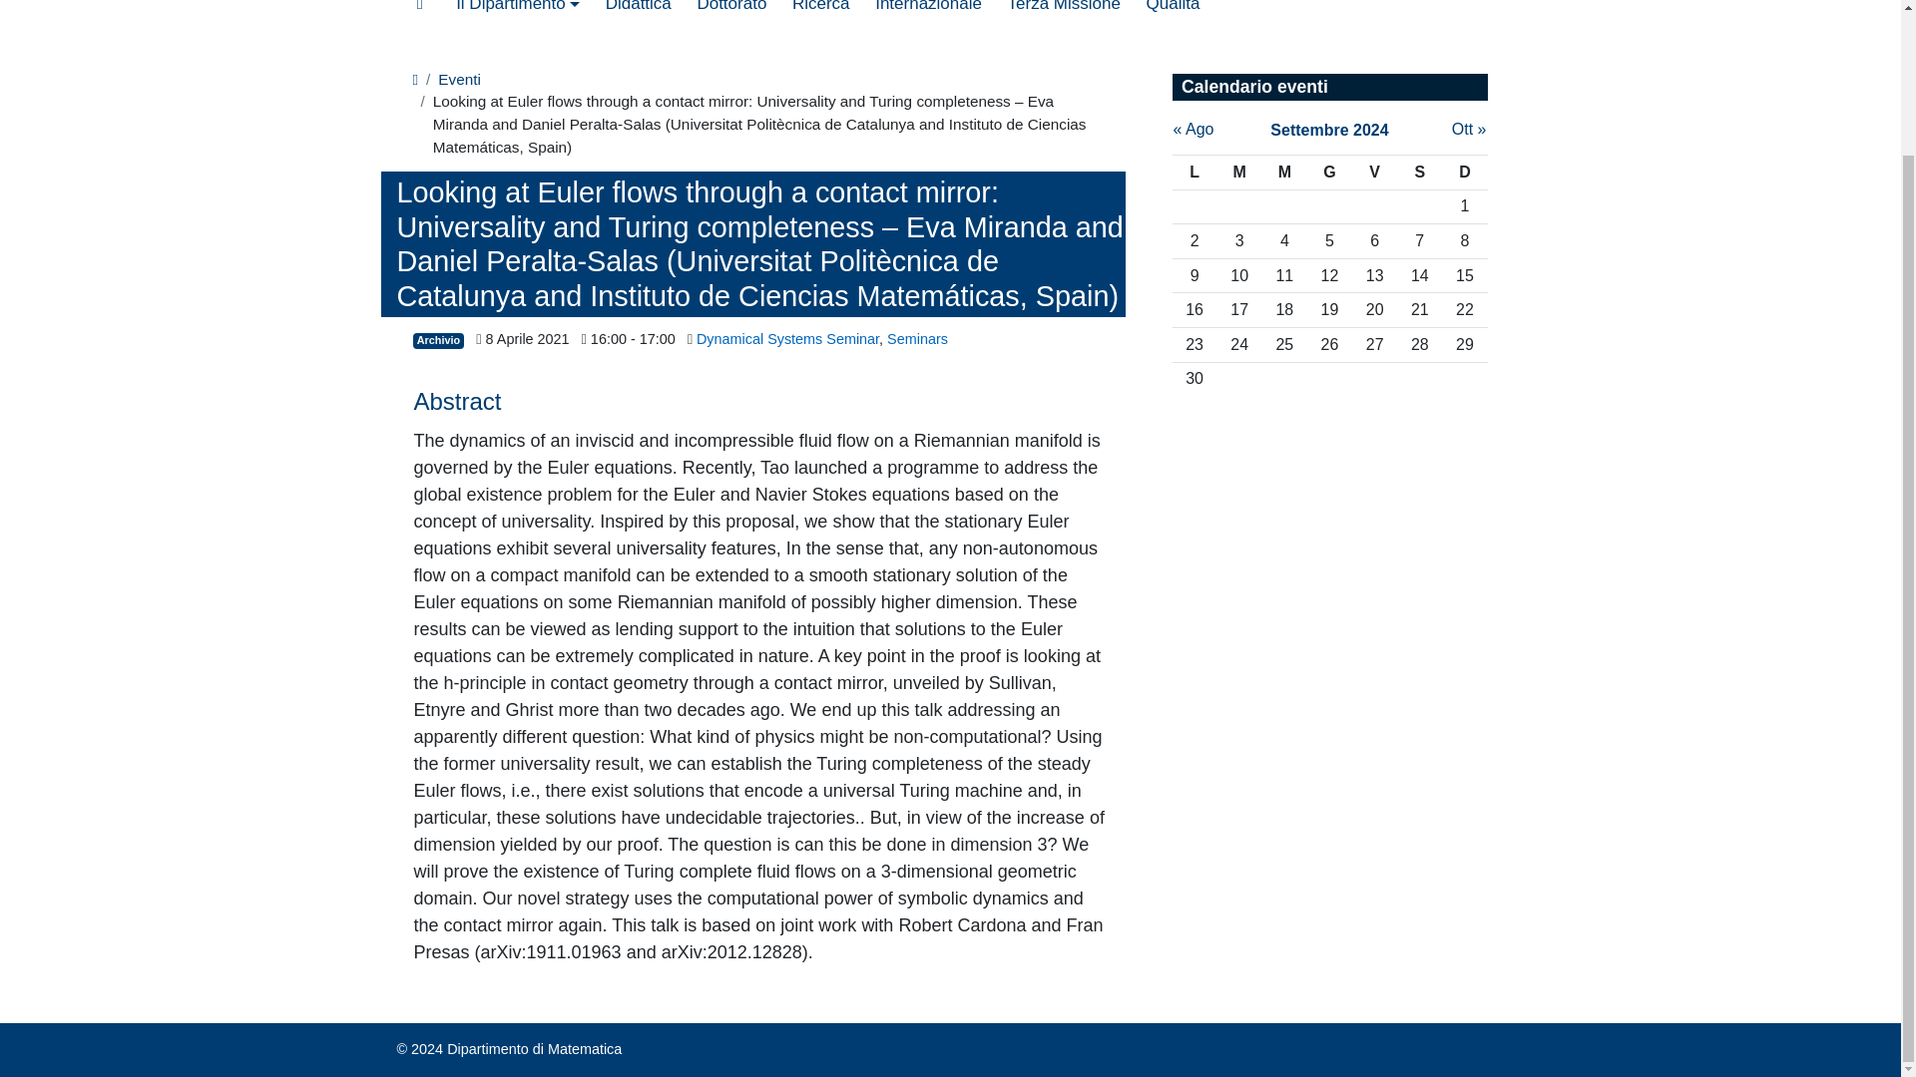 The image size is (1916, 1077). Describe the element at coordinates (459, 79) in the screenshot. I see `Eventi` at that location.